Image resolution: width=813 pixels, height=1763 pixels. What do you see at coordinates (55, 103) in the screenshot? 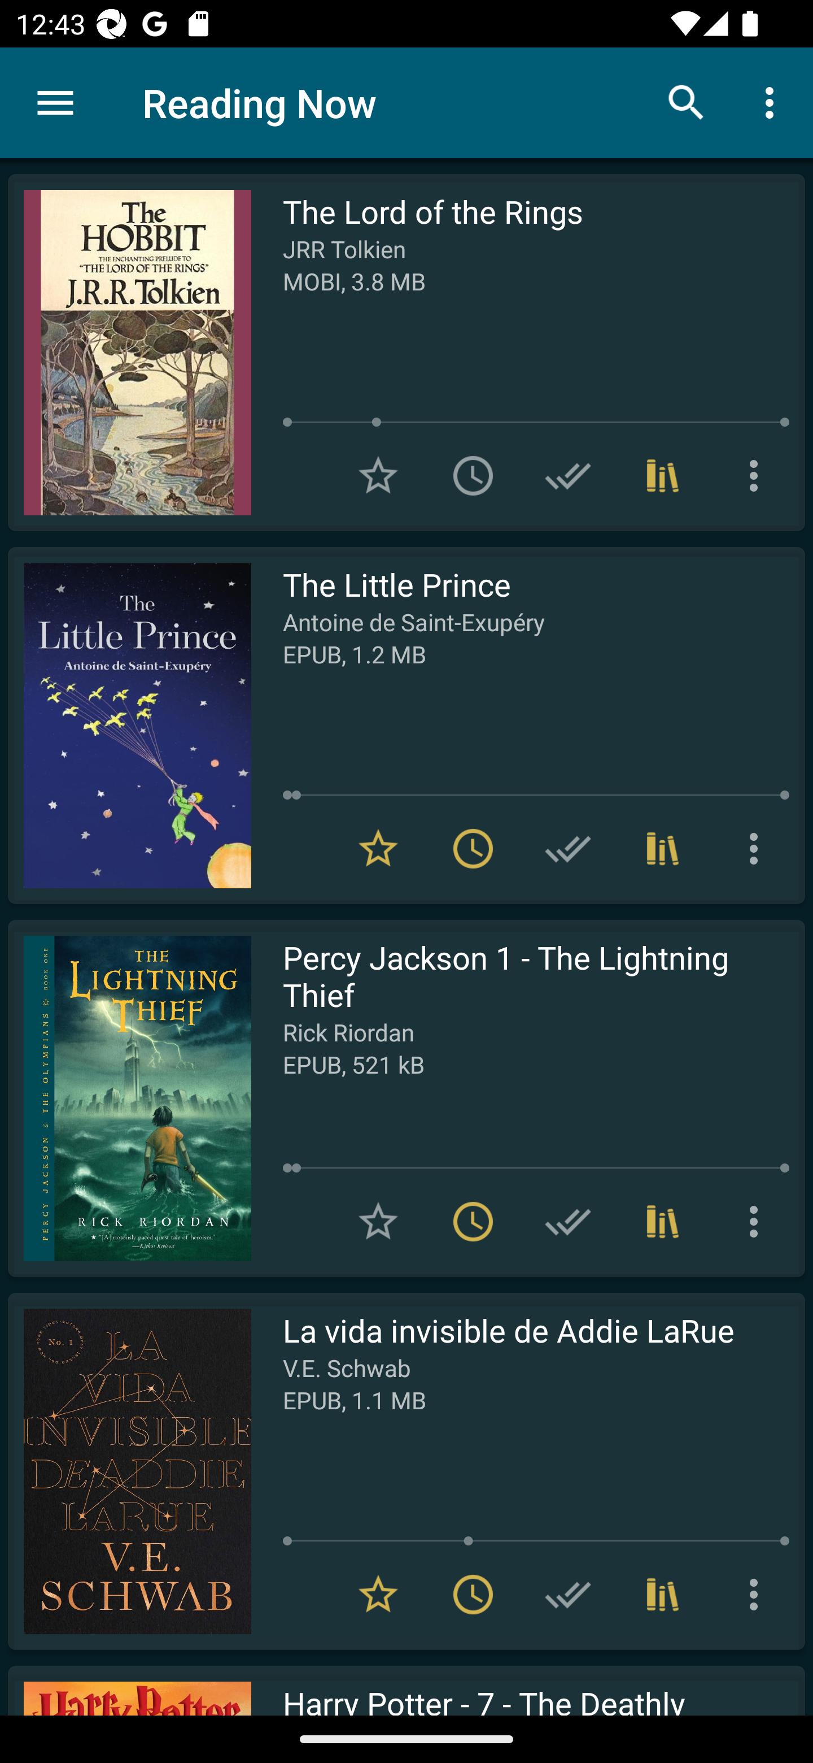
I see `Menu` at bounding box center [55, 103].